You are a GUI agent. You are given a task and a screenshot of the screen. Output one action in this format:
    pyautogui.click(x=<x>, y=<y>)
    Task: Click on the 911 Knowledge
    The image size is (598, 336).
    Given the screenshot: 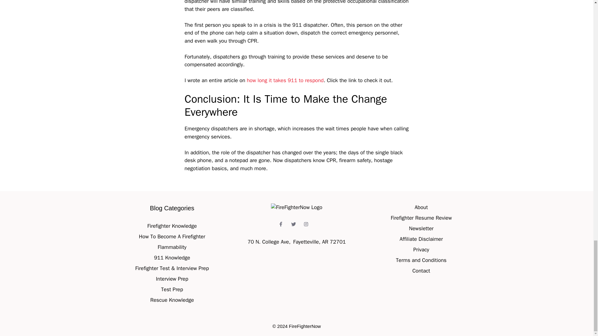 What is the action you would take?
    pyautogui.click(x=172, y=258)
    